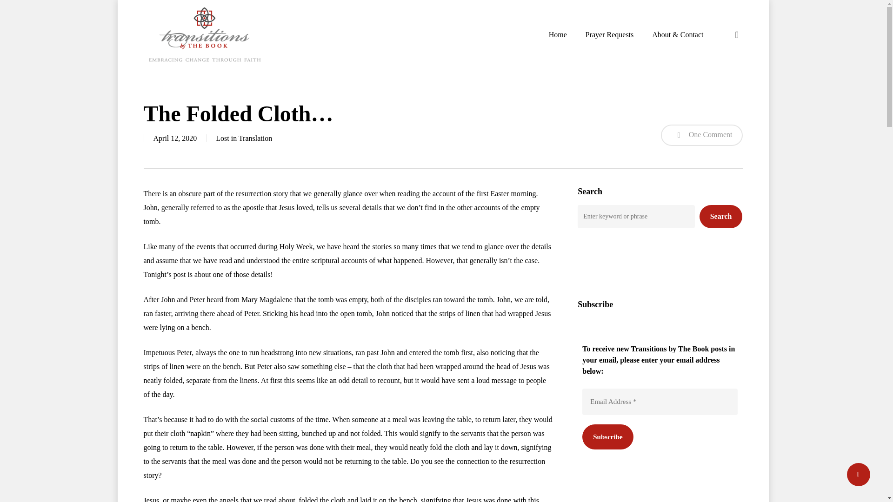 The height and width of the screenshot is (502, 893). I want to click on Lost in Translation, so click(244, 138).